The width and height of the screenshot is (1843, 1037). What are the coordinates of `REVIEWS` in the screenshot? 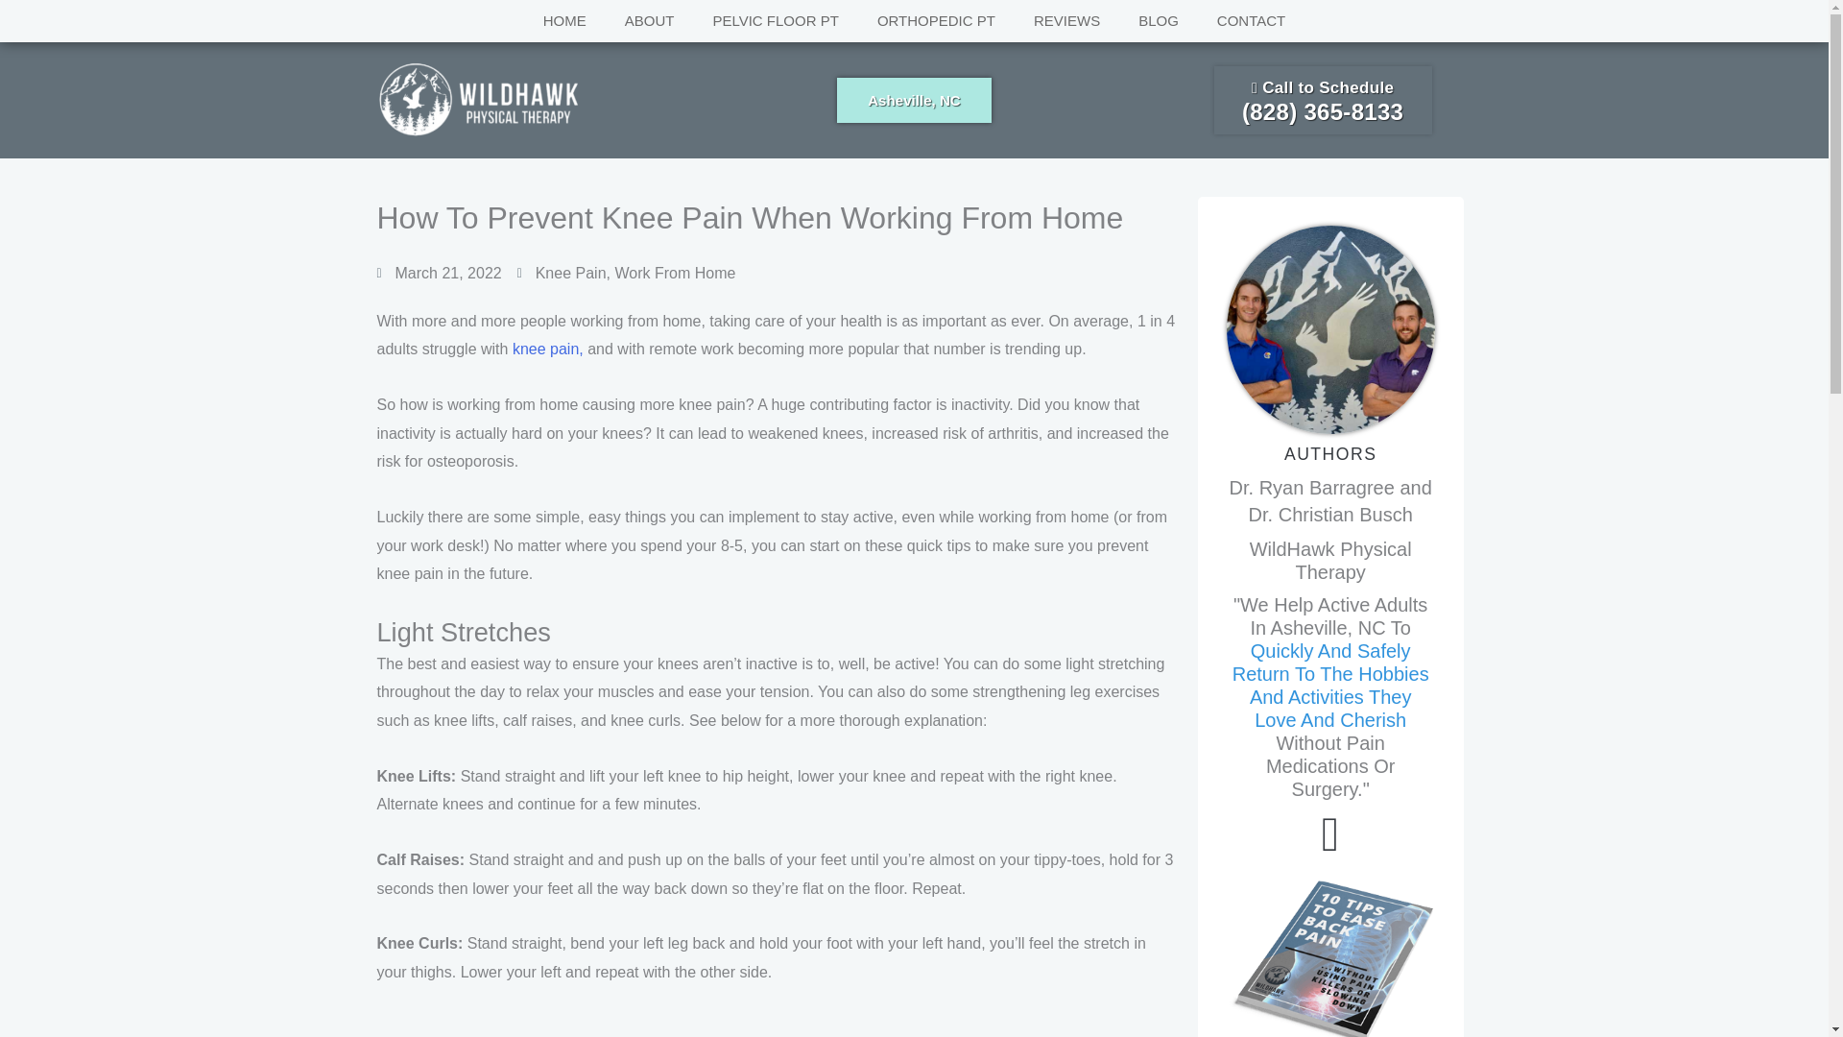 It's located at (1066, 21).